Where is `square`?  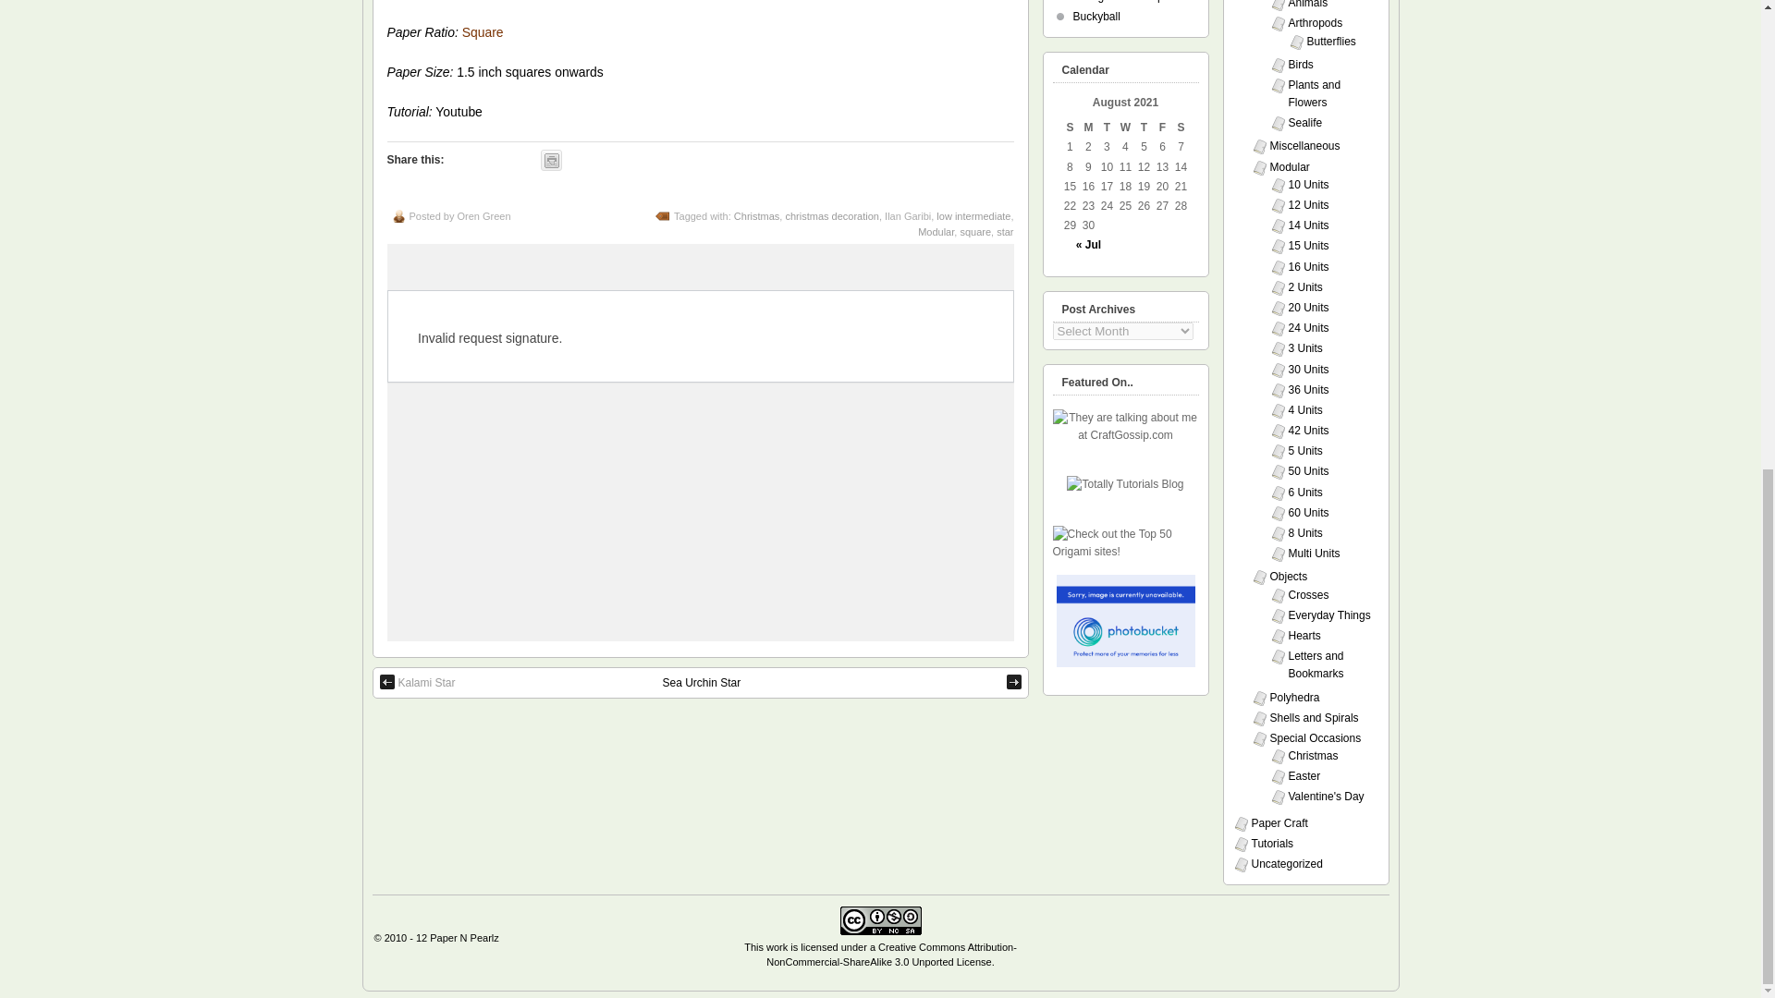 square is located at coordinates (974, 232).